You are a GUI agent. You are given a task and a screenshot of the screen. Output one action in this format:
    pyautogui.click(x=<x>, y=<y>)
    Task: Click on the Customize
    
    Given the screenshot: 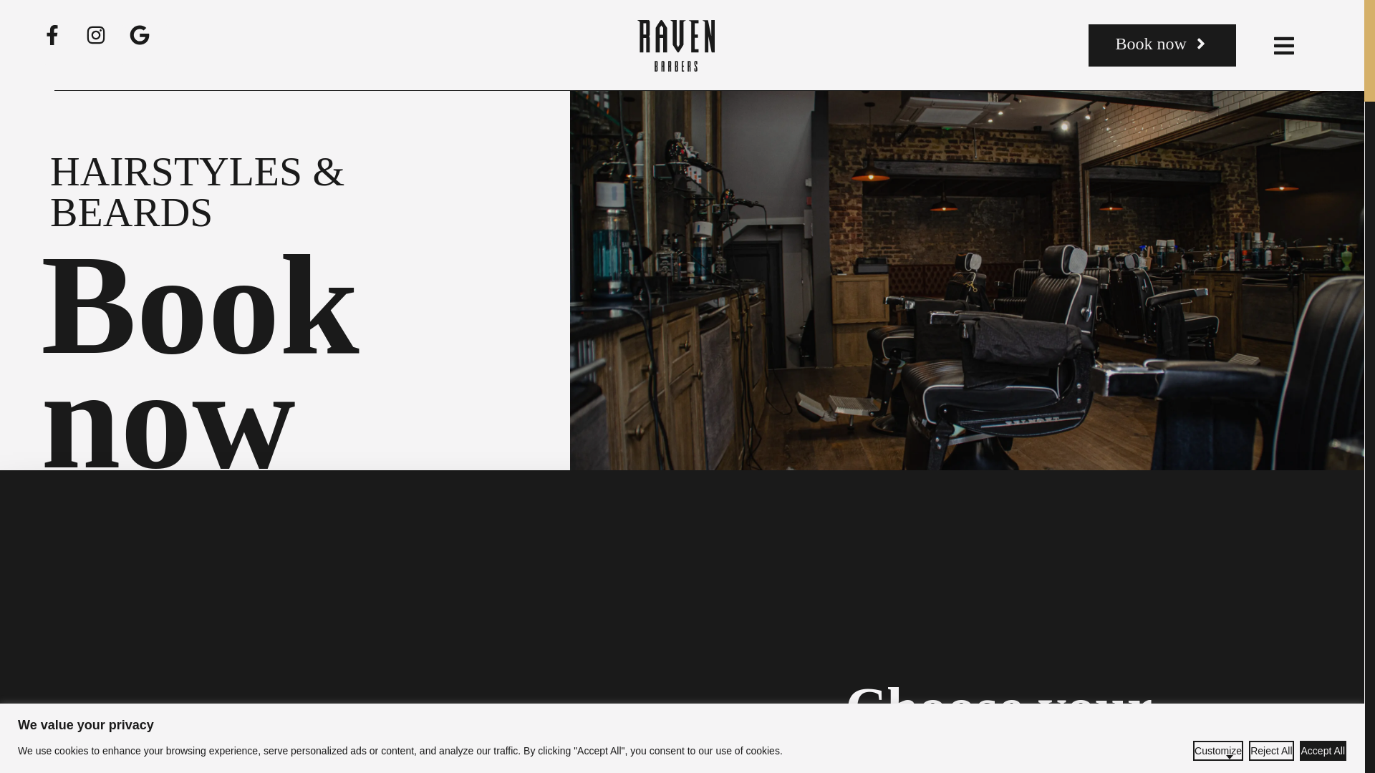 What is the action you would take?
    pyautogui.click(x=1217, y=749)
    